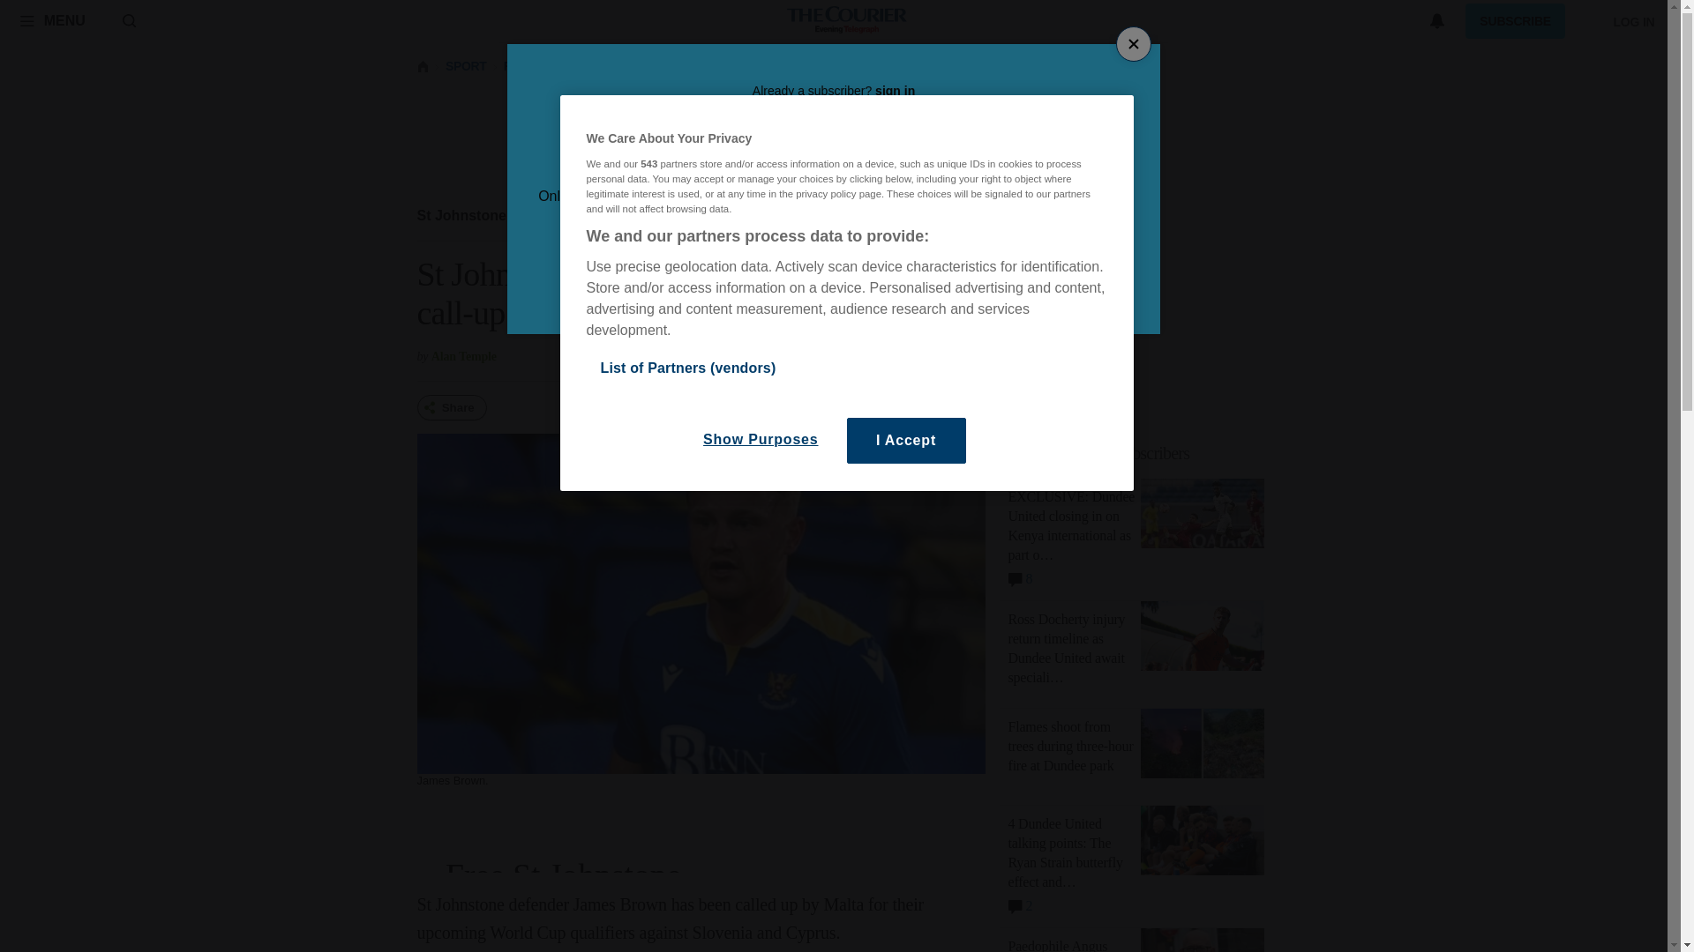  Describe the element at coordinates (847, 21) in the screenshot. I see `2` at that location.